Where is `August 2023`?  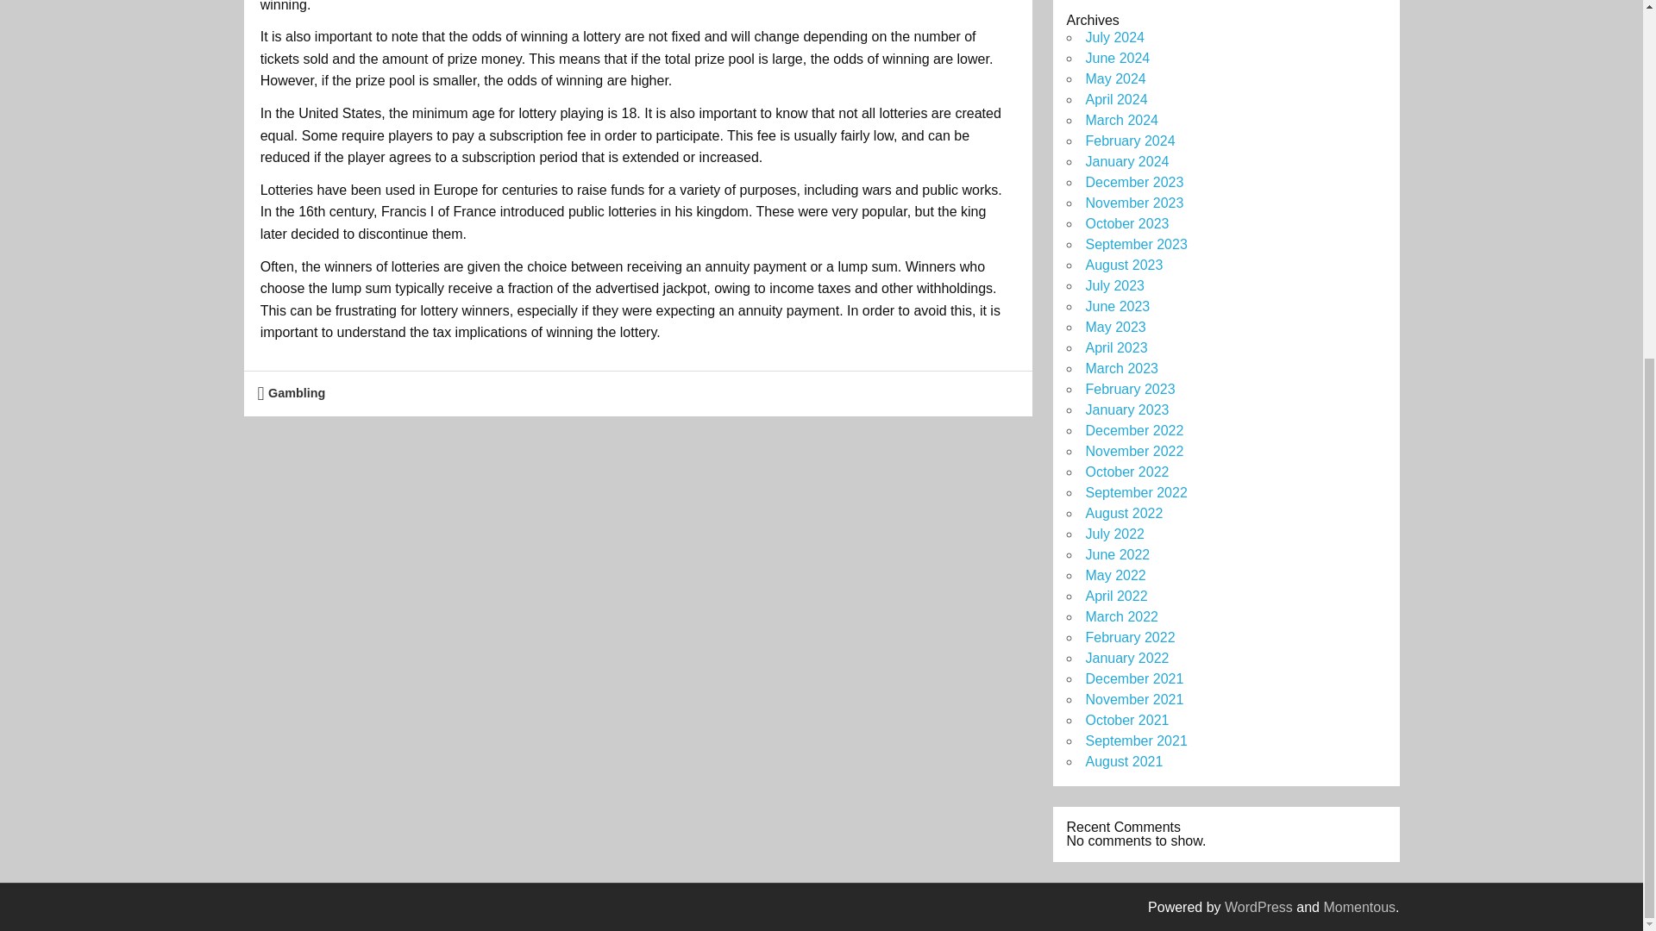 August 2023 is located at coordinates (1123, 266).